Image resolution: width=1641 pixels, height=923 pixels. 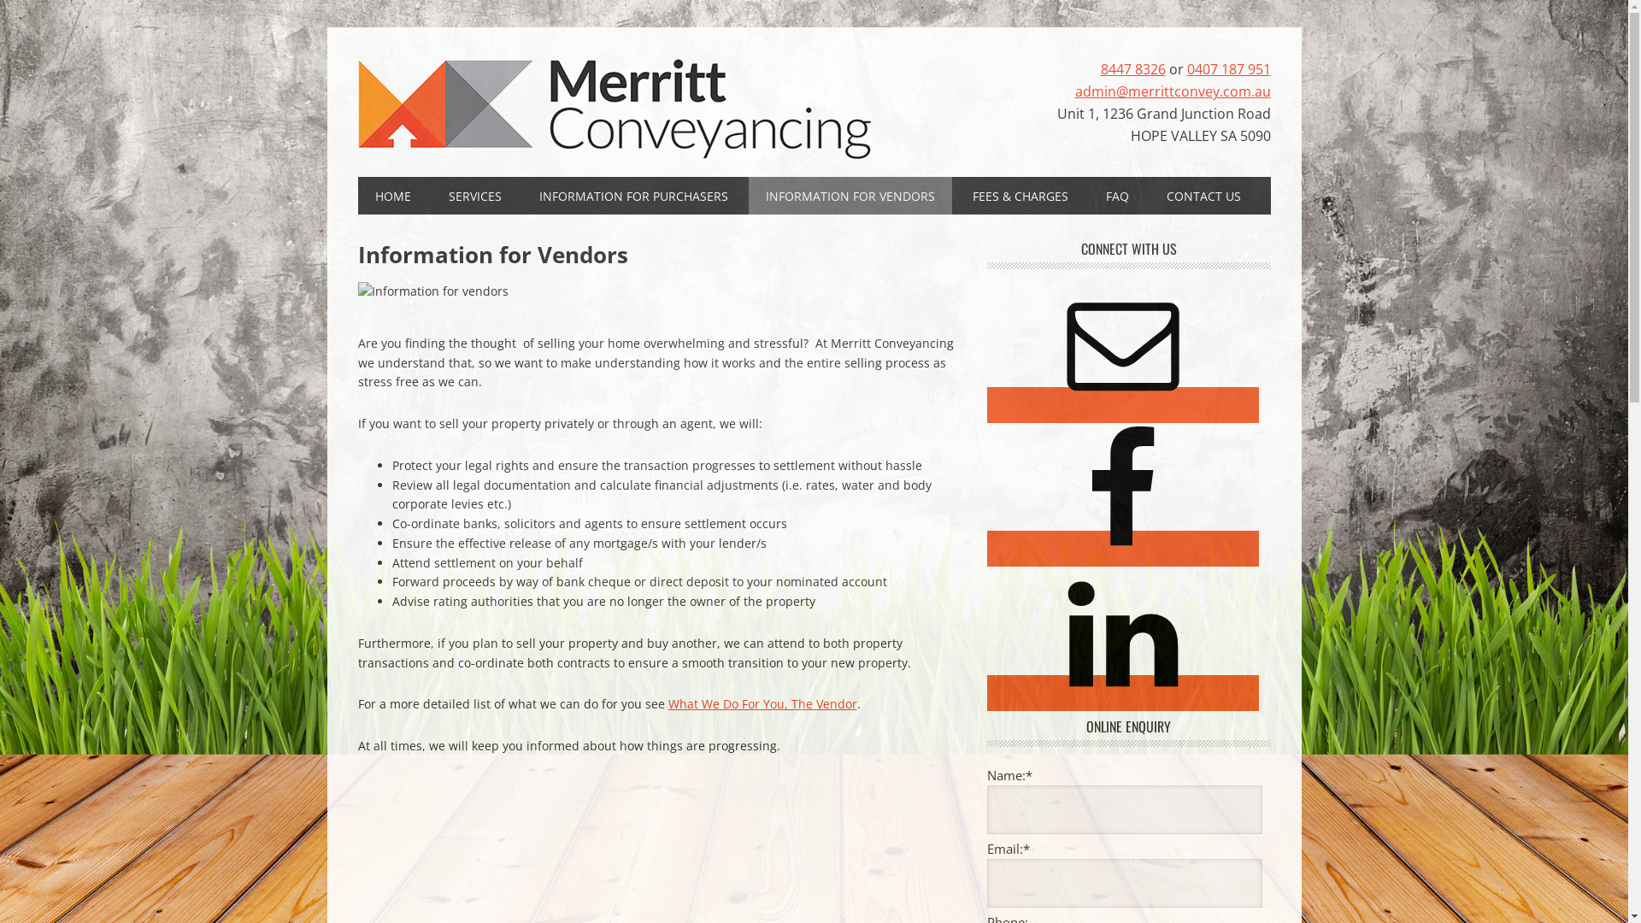 What do you see at coordinates (850, 196) in the screenshot?
I see `INFORMATION FOR VENDORS` at bounding box center [850, 196].